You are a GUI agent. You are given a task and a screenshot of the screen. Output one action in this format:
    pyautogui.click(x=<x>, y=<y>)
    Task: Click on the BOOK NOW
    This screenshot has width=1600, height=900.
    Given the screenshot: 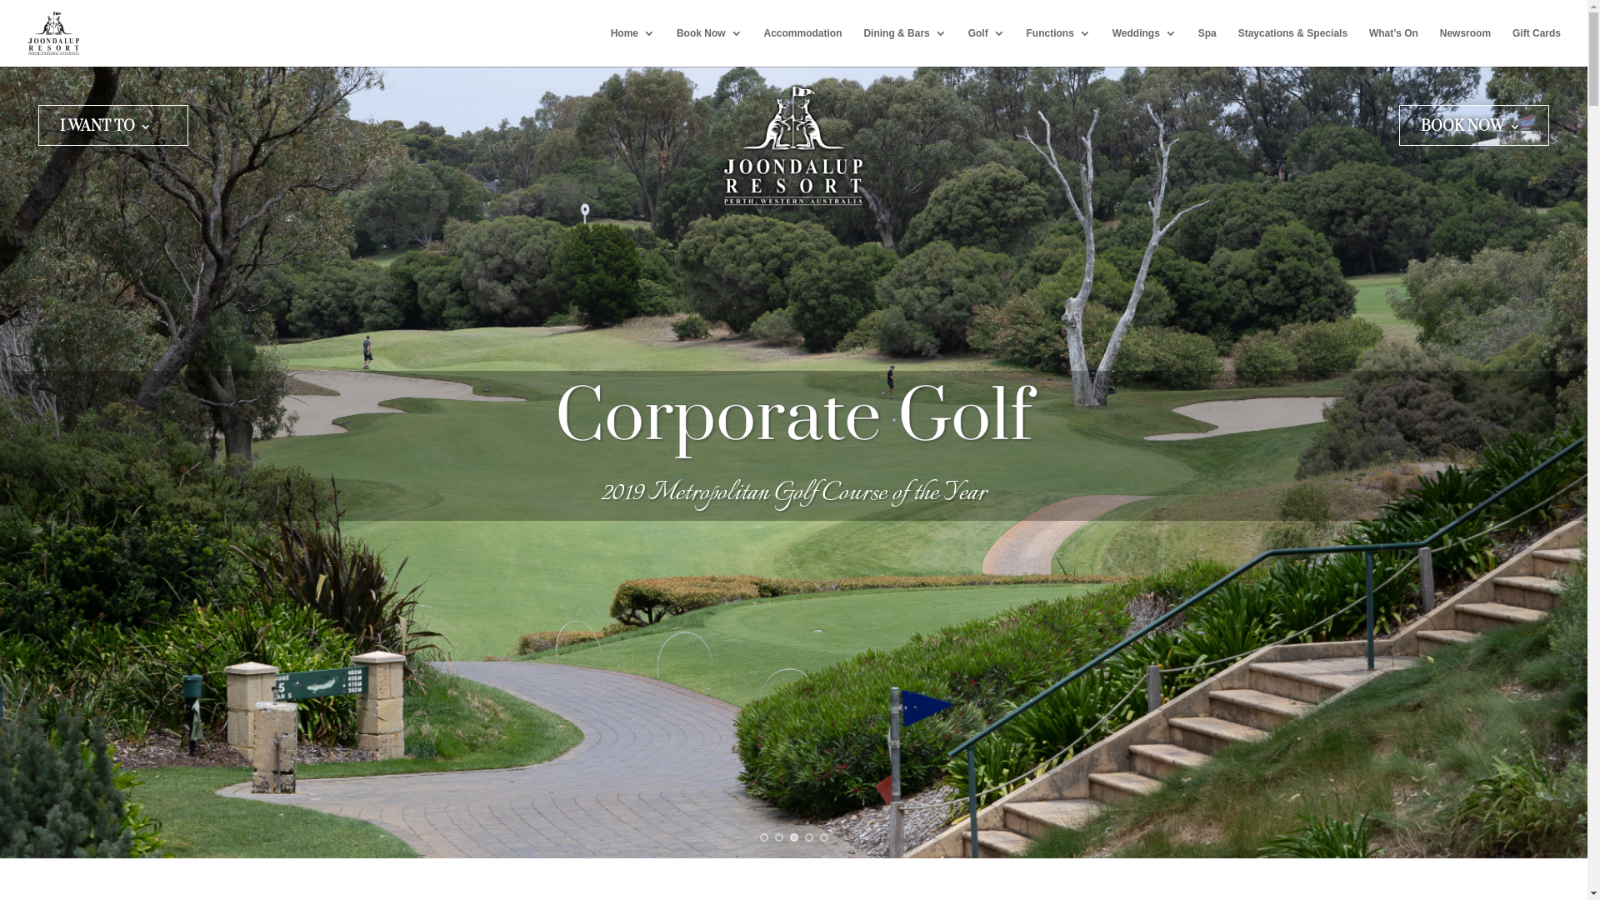 What is the action you would take?
    pyautogui.click(x=1471, y=130)
    